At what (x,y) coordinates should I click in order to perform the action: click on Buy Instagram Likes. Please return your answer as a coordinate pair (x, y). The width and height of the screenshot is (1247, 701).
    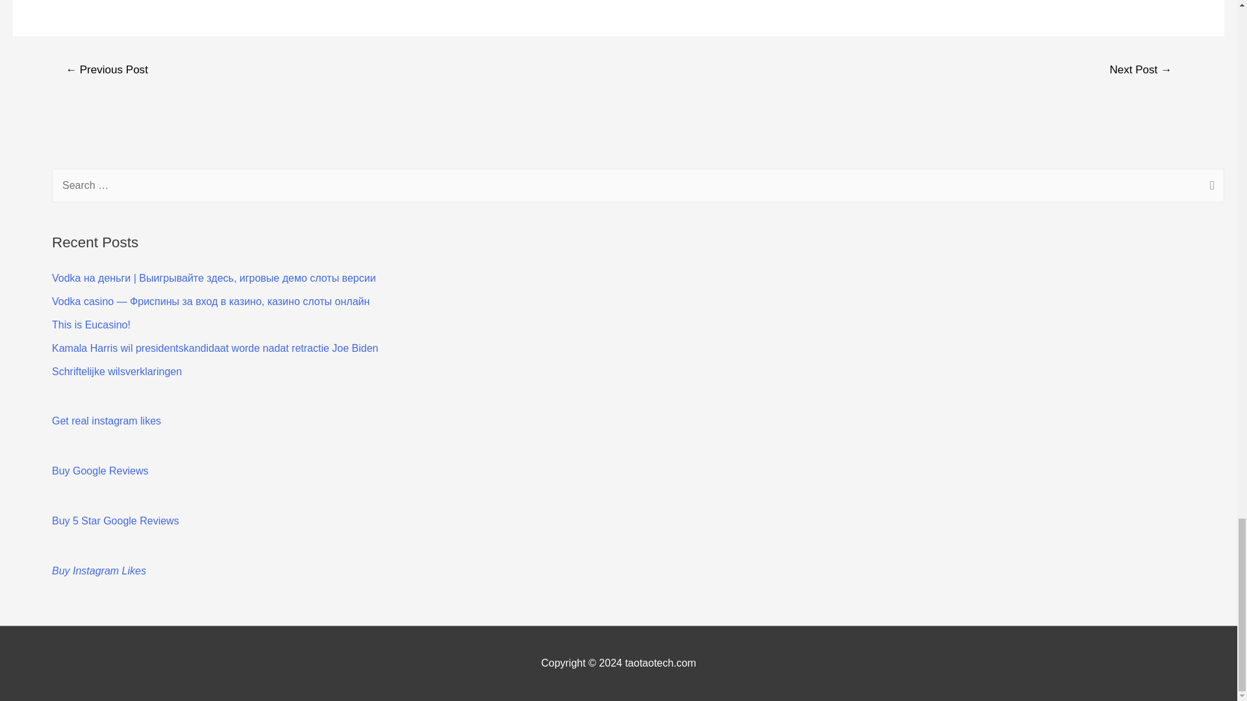
    Looking at the image, I should click on (99, 570).